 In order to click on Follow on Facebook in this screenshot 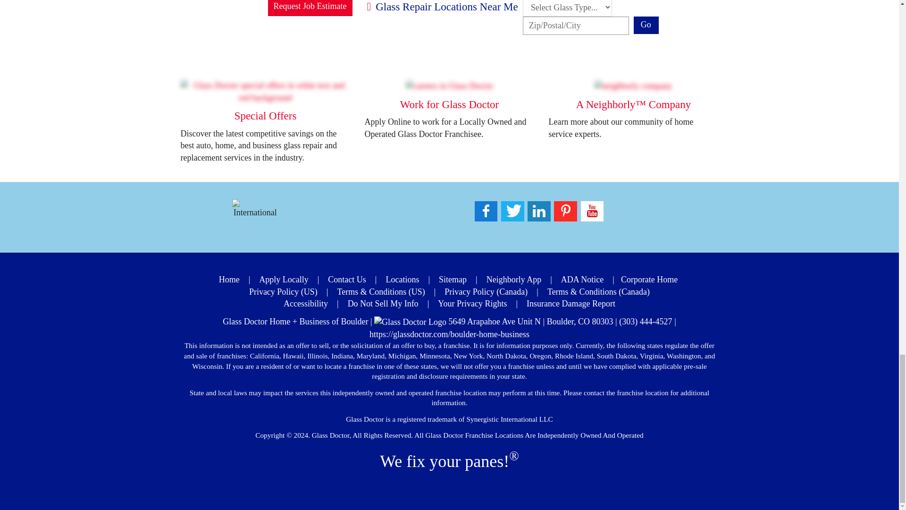, I will do `click(486, 211)`.